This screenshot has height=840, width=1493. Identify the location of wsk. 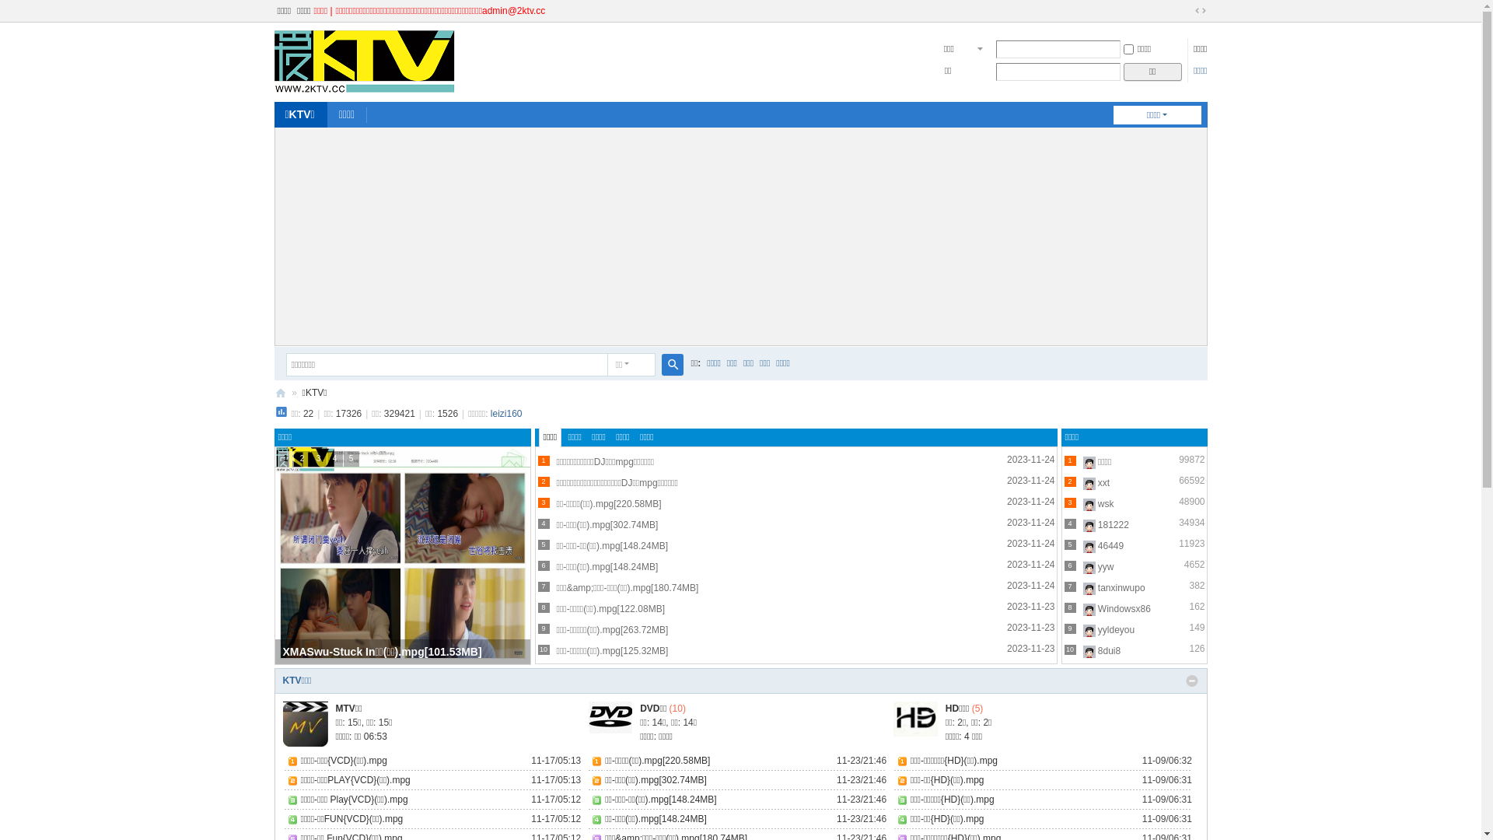
(1106, 504).